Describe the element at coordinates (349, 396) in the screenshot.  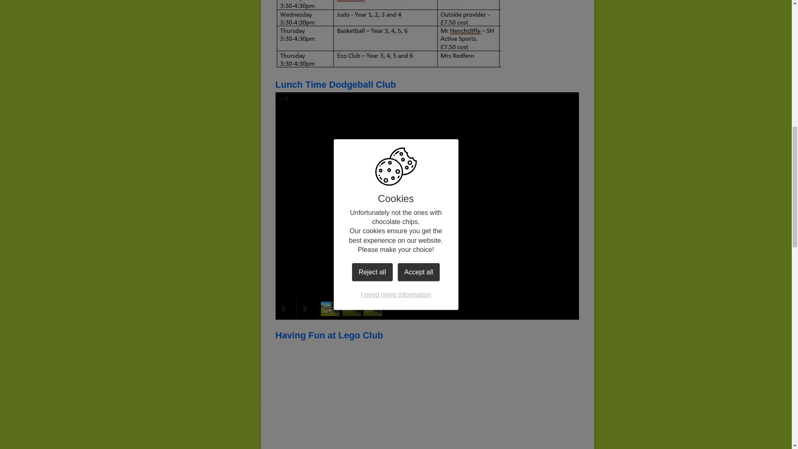
I see `View large version of image` at that location.